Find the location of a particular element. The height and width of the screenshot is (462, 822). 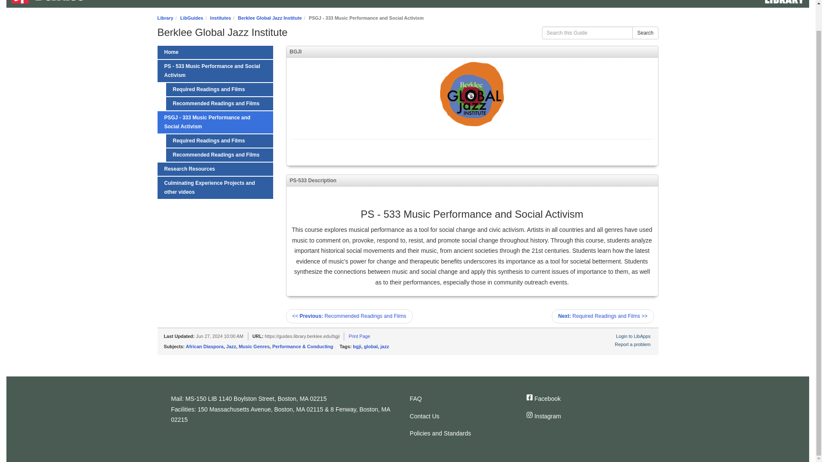

African Diaspora is located at coordinates (205, 346).